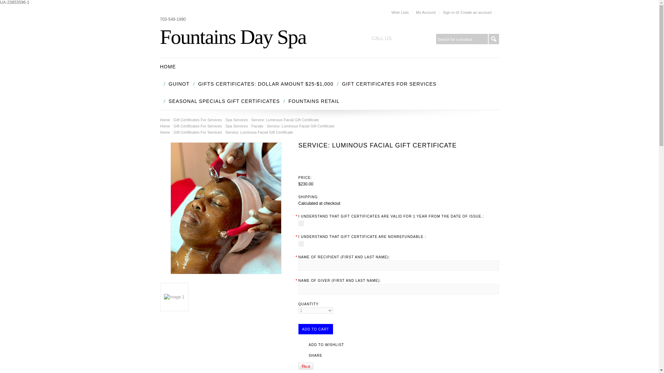 Image resolution: width=664 pixels, height=373 pixels. I want to click on Add to Cart, so click(315, 329).